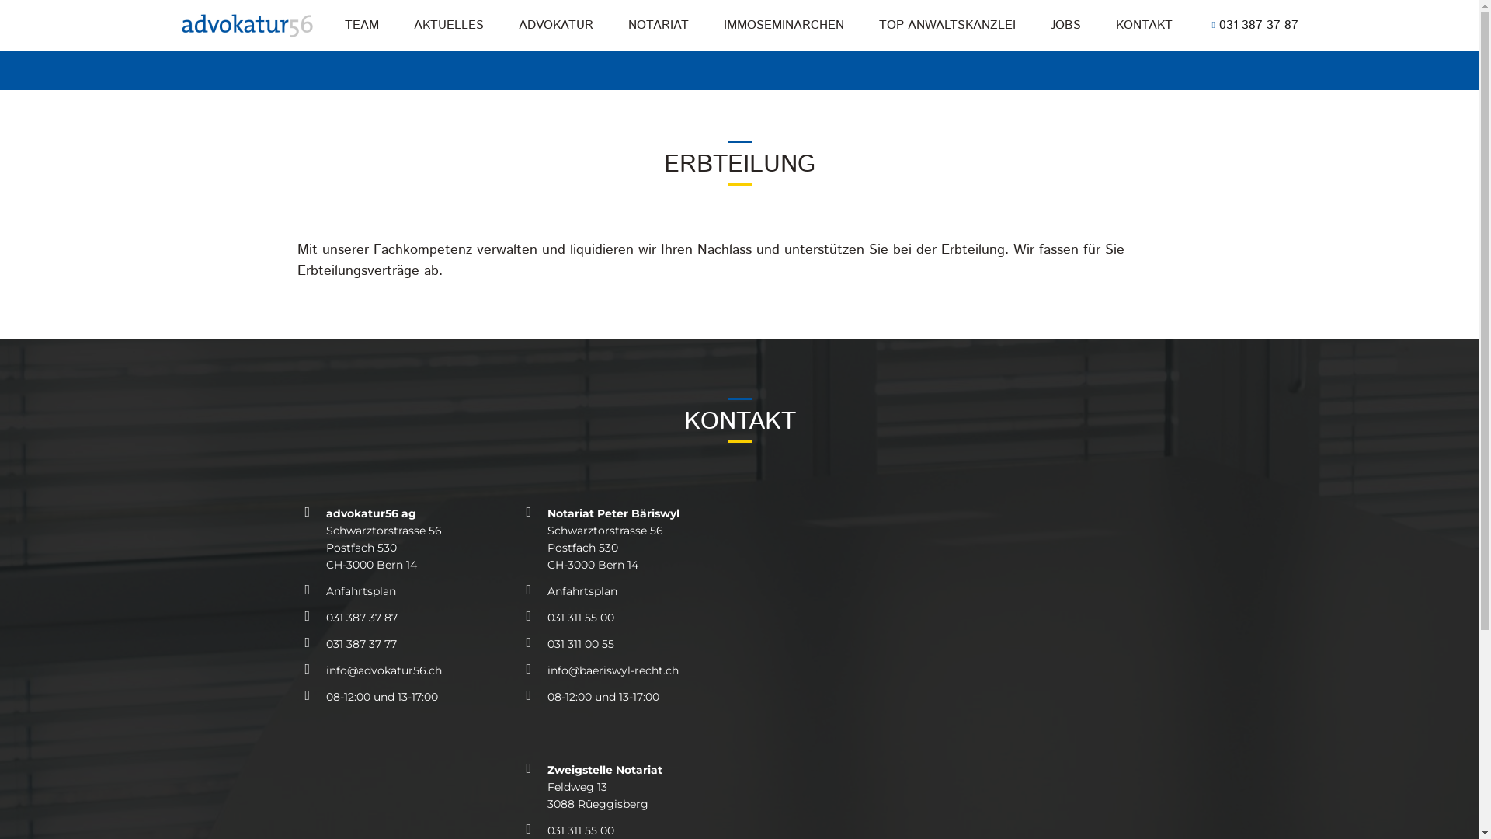  I want to click on NOTARIAT, so click(659, 26).